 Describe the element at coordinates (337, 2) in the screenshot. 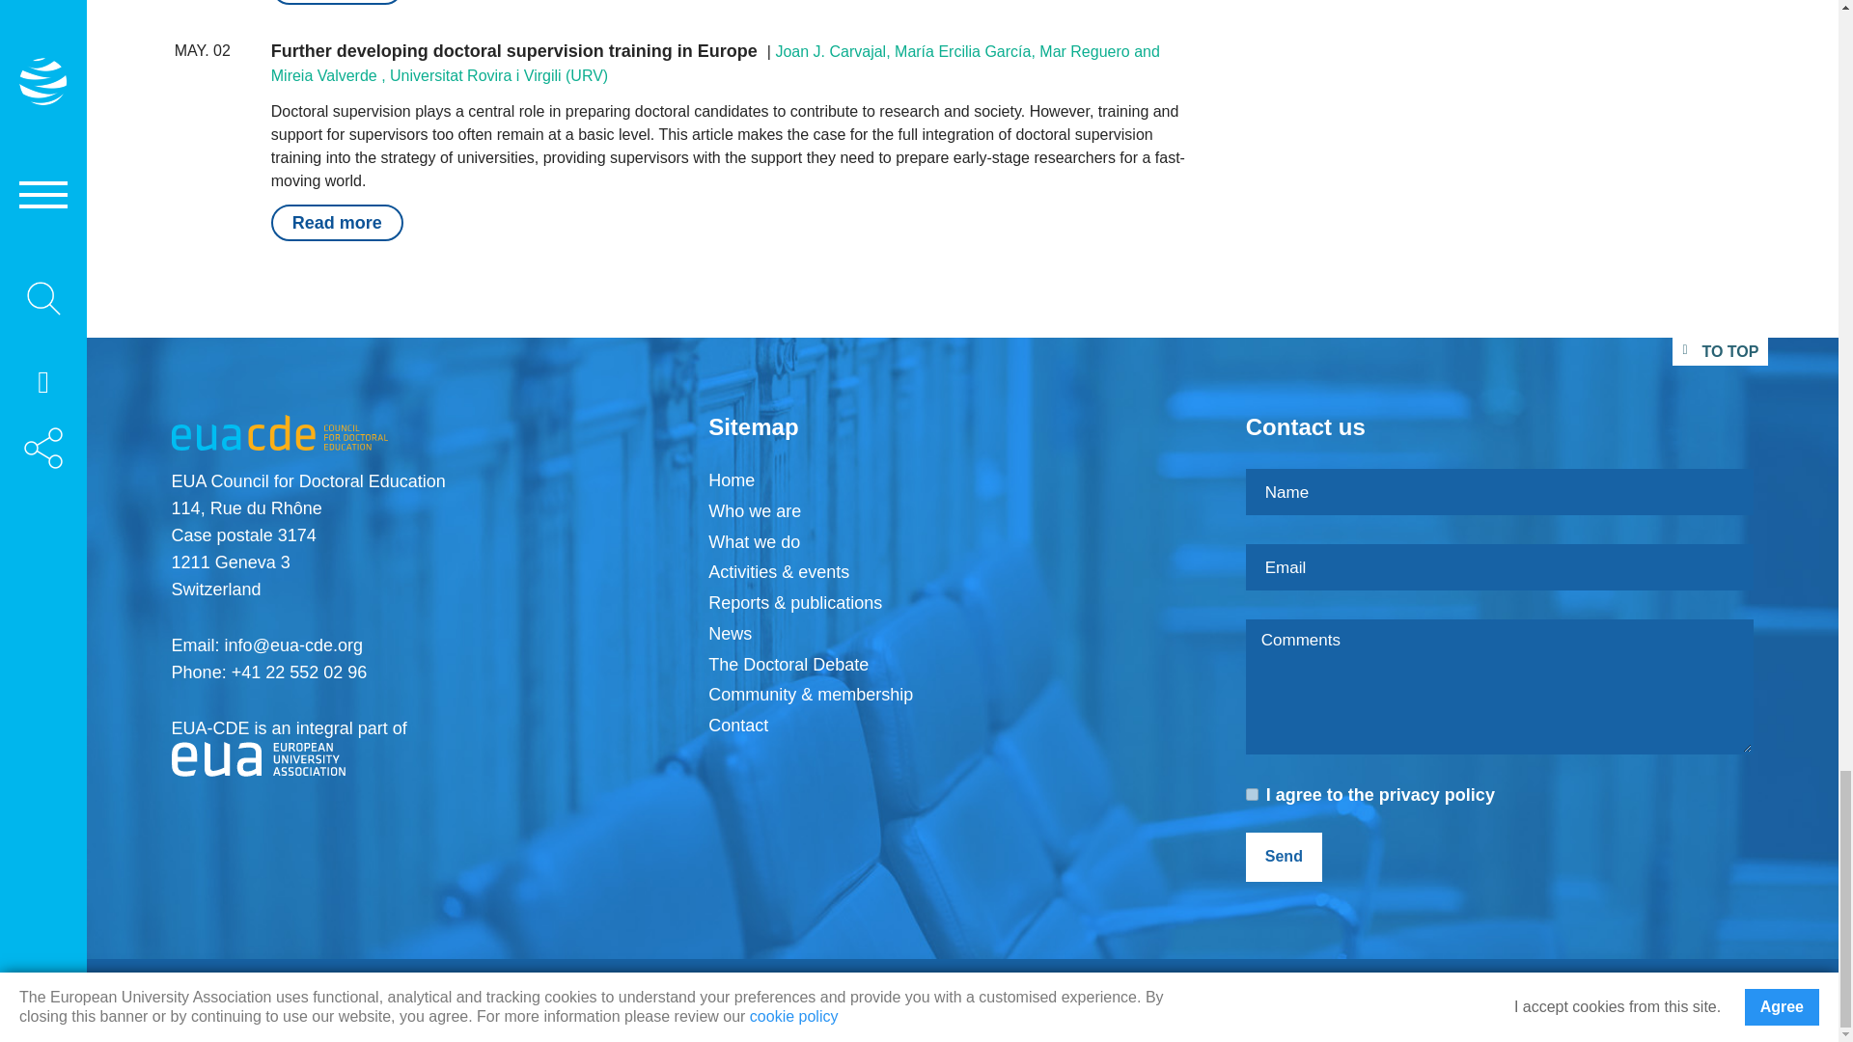

I see `Read more` at that location.